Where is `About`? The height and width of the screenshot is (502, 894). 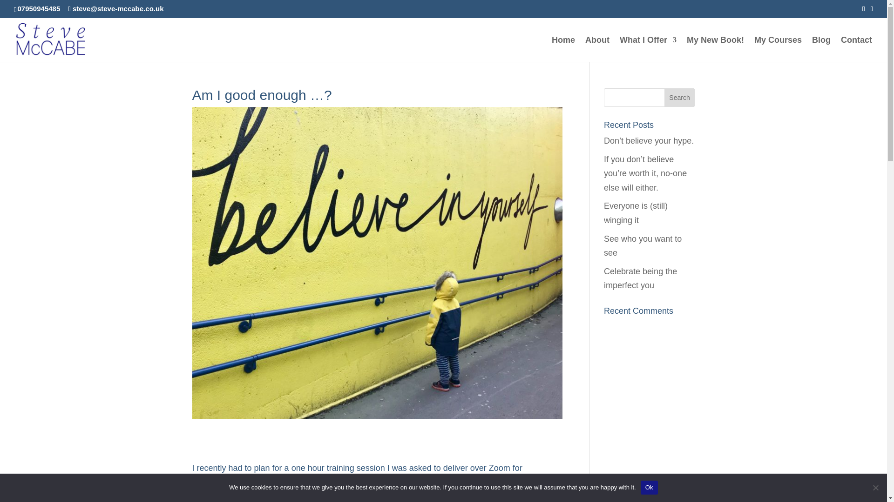 About is located at coordinates (597, 48).